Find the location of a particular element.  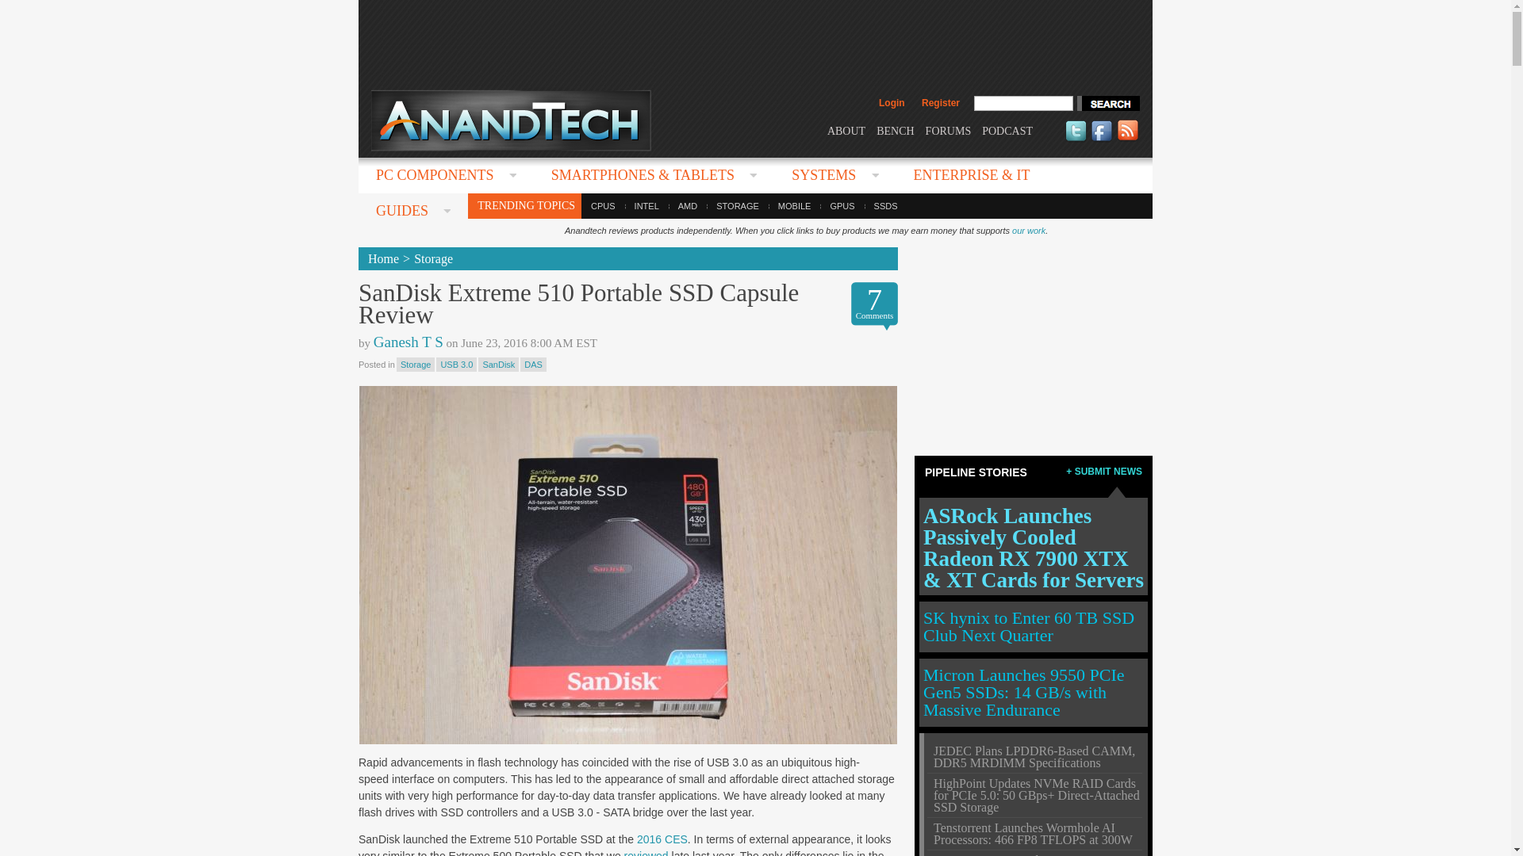

Login is located at coordinates (892, 103).